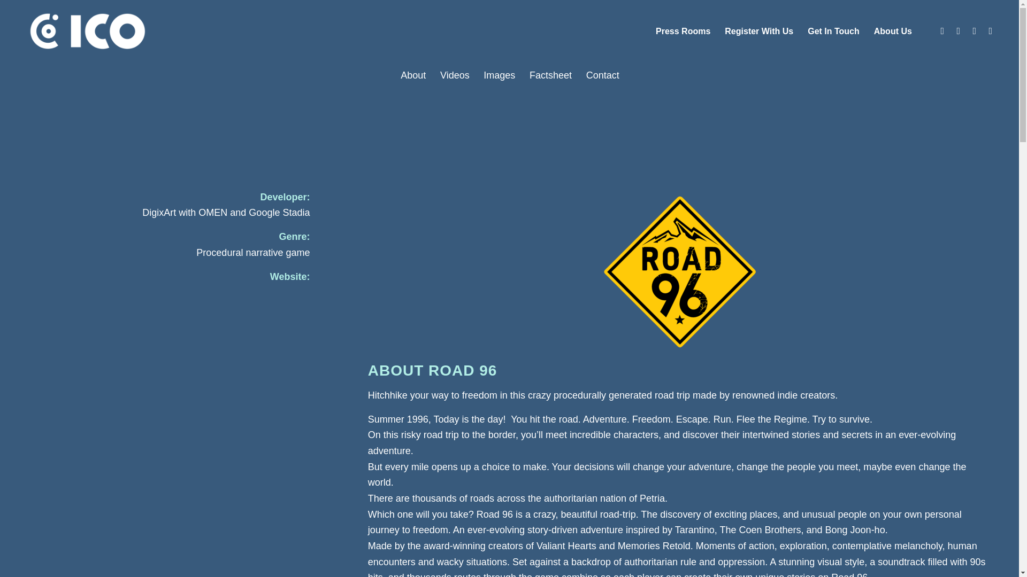 The width and height of the screenshot is (1027, 577). What do you see at coordinates (959, 31) in the screenshot?
I see `Twitter` at bounding box center [959, 31].